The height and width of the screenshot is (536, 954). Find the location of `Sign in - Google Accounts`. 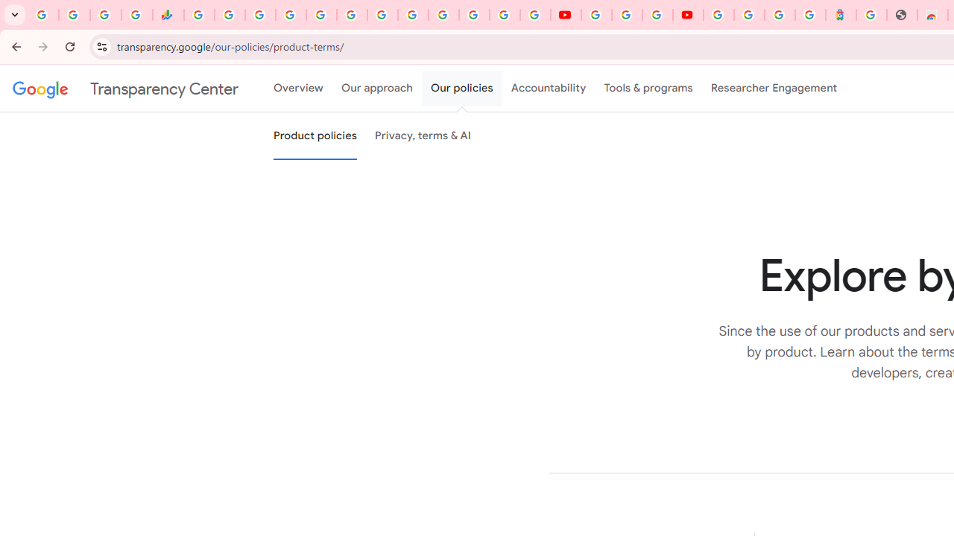

Sign in - Google Accounts is located at coordinates (749, 15).